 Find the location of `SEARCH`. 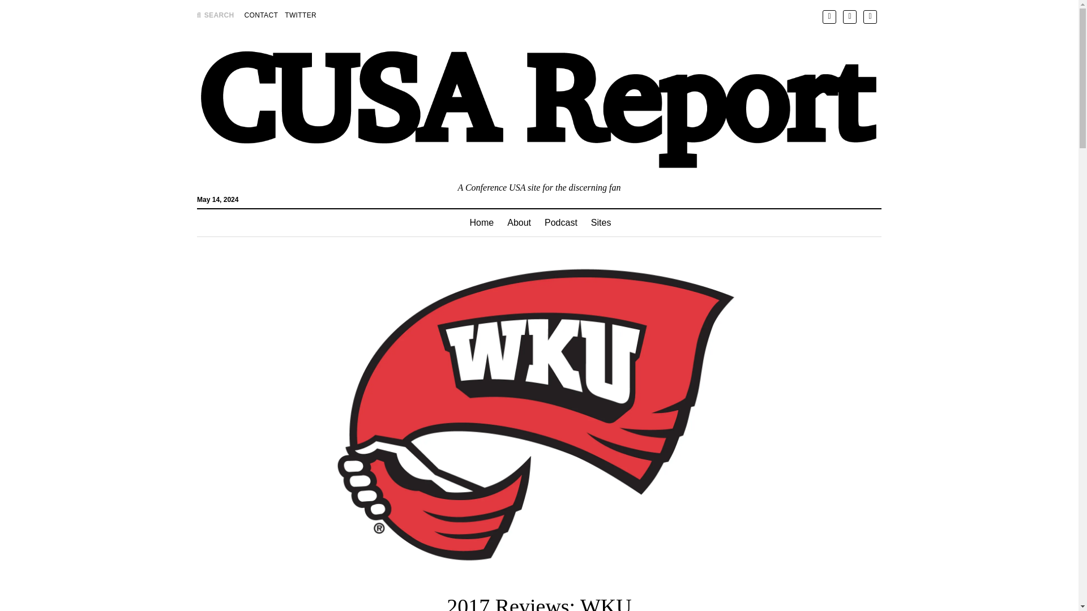

SEARCH is located at coordinates (215, 15).